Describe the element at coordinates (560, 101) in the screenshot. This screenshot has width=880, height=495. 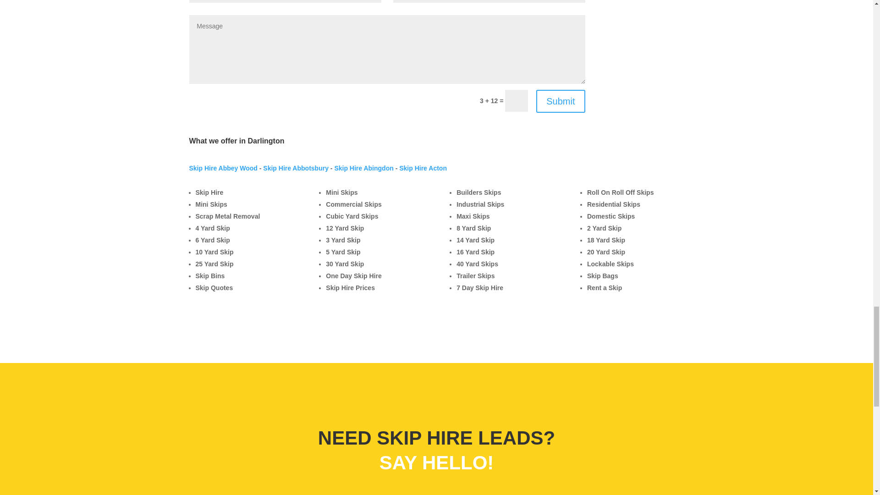
I see `Submit` at that location.